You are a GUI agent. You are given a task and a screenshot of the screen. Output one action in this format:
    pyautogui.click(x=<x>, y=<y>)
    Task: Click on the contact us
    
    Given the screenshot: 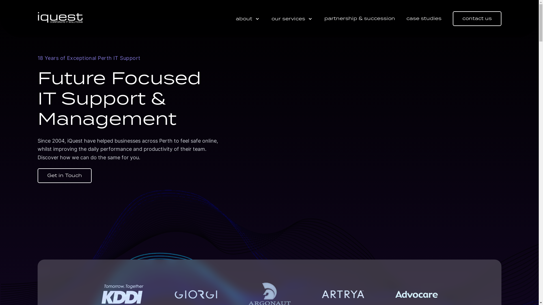 What is the action you would take?
    pyautogui.click(x=477, y=19)
    